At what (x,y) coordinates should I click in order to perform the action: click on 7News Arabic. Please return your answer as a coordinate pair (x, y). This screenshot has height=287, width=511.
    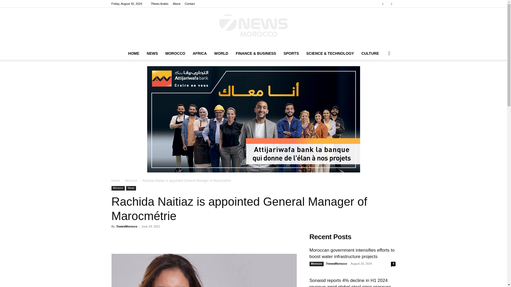
    Looking at the image, I should click on (160, 4).